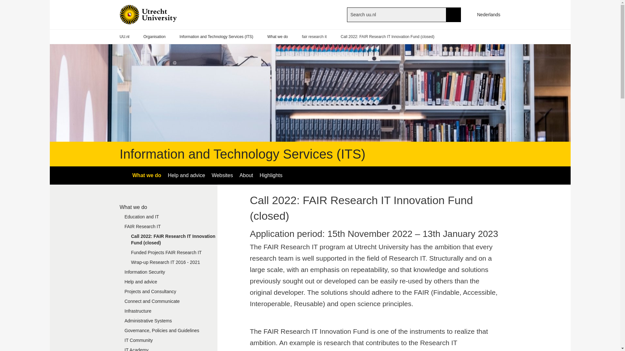  Describe the element at coordinates (271, 175) in the screenshot. I see `Highlights` at that location.